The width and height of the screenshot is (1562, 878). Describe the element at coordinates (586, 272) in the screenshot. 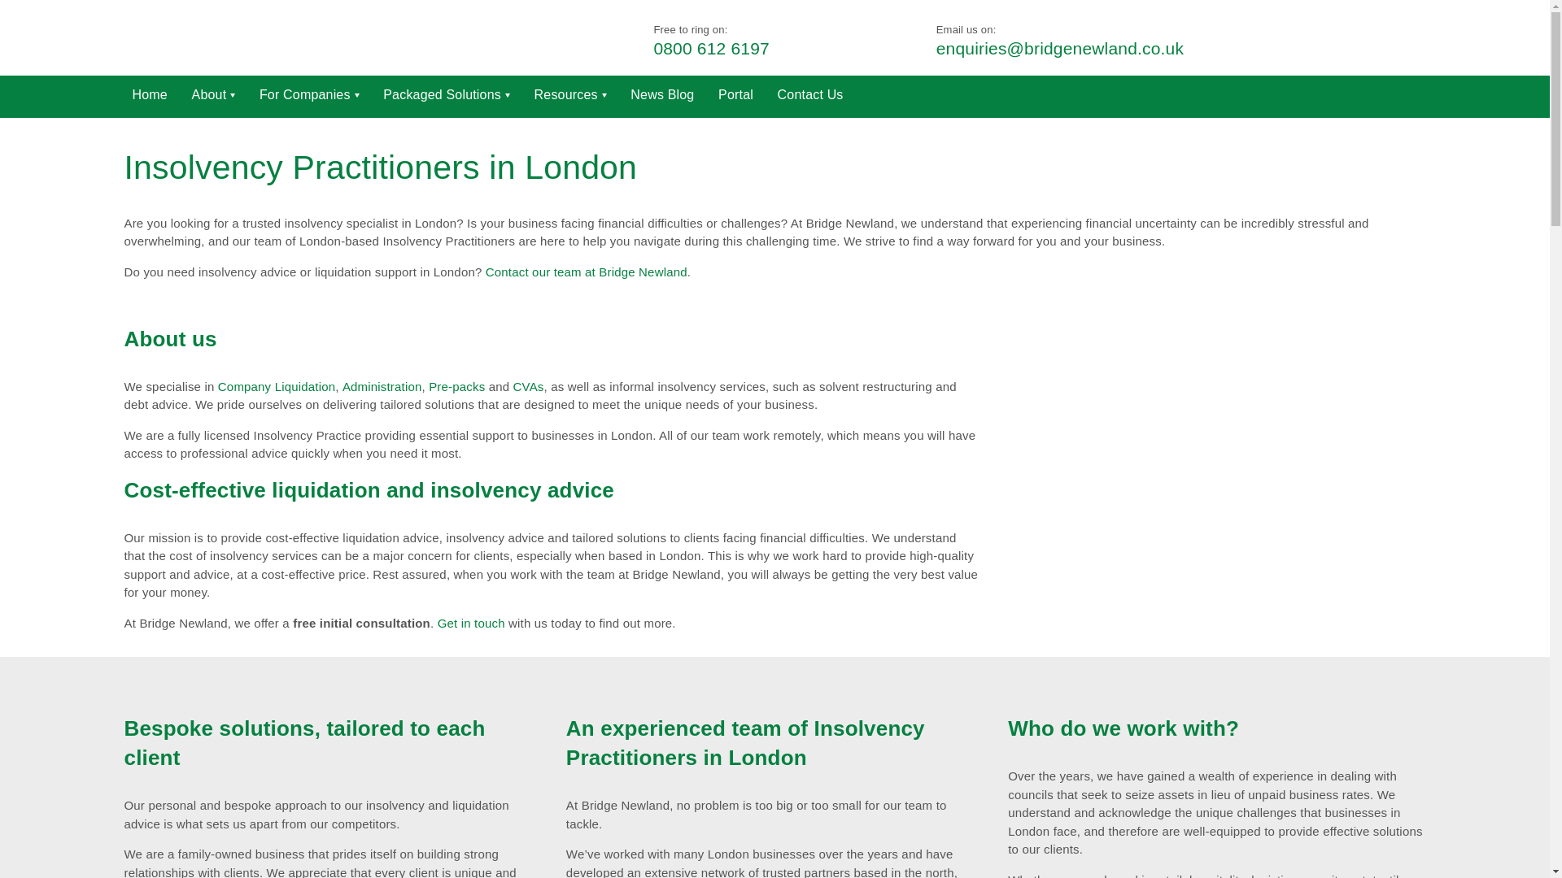

I see `Contact our team at Bridge Newland` at that location.